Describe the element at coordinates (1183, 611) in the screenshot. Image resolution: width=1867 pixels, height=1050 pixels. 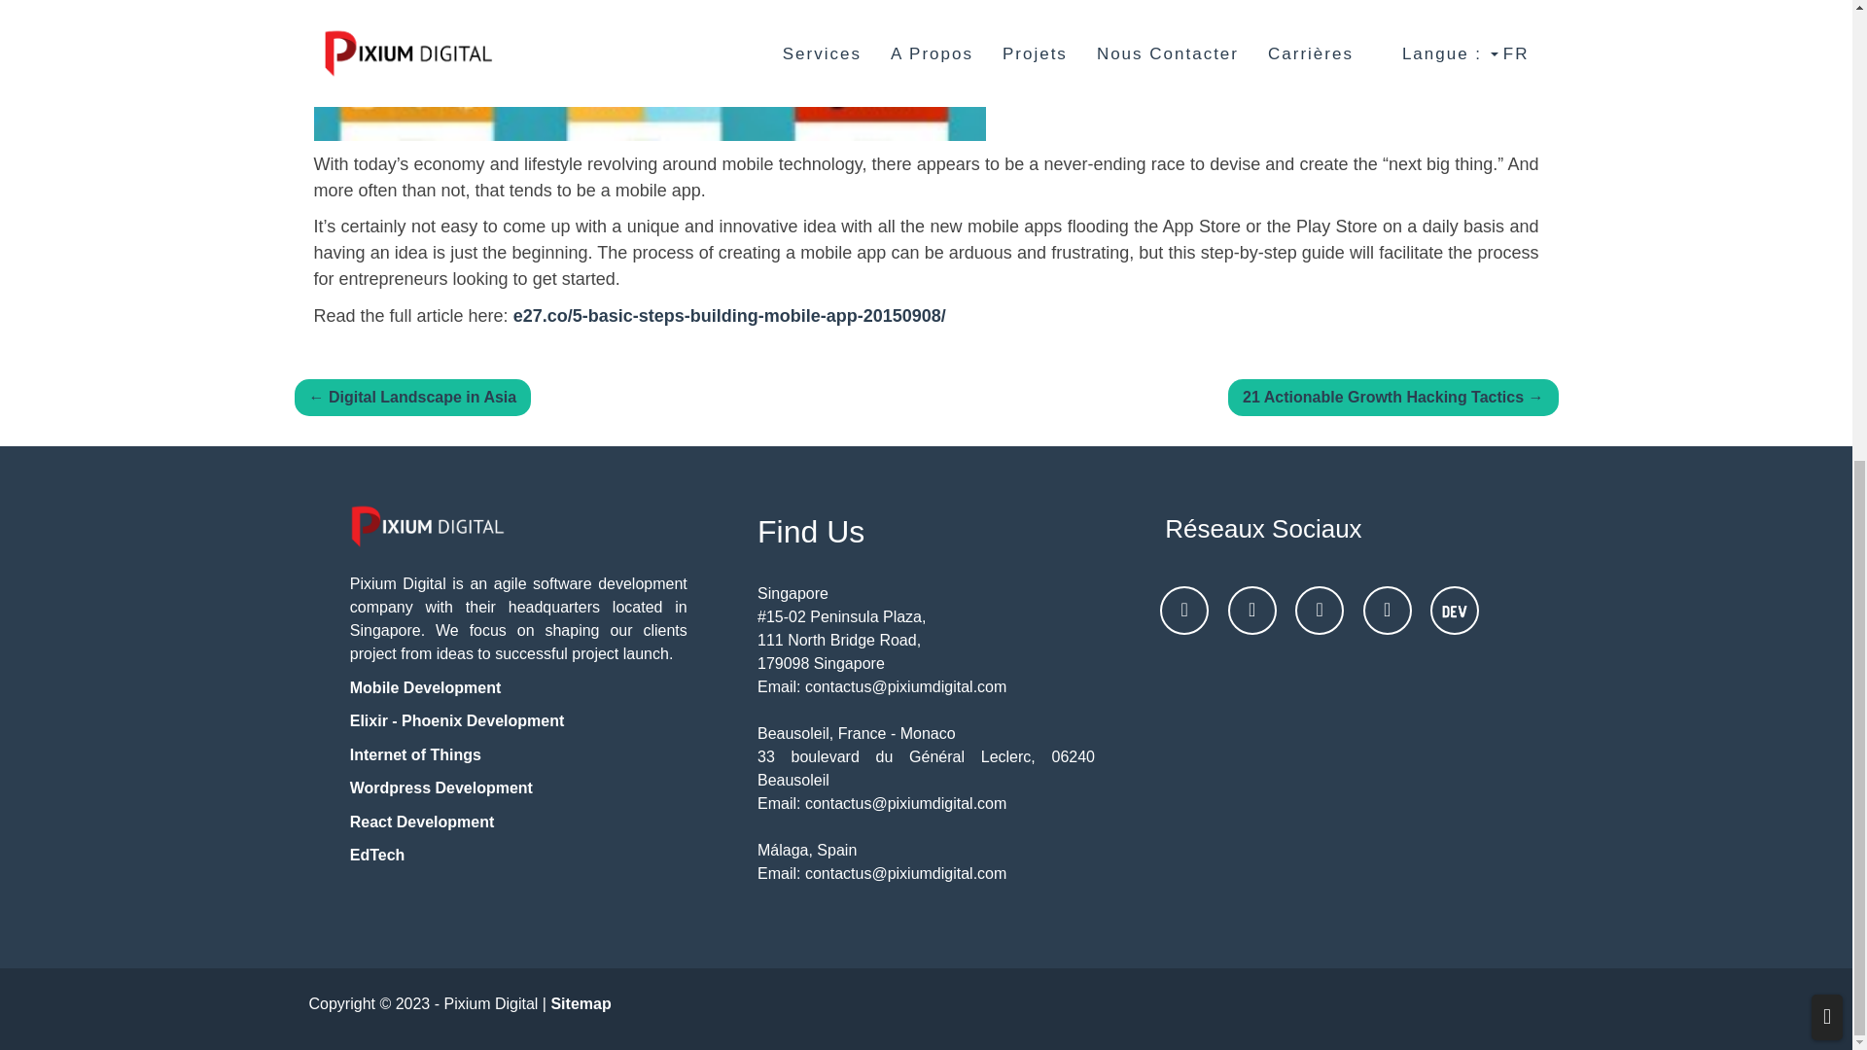
I see `LinkedIn` at that location.